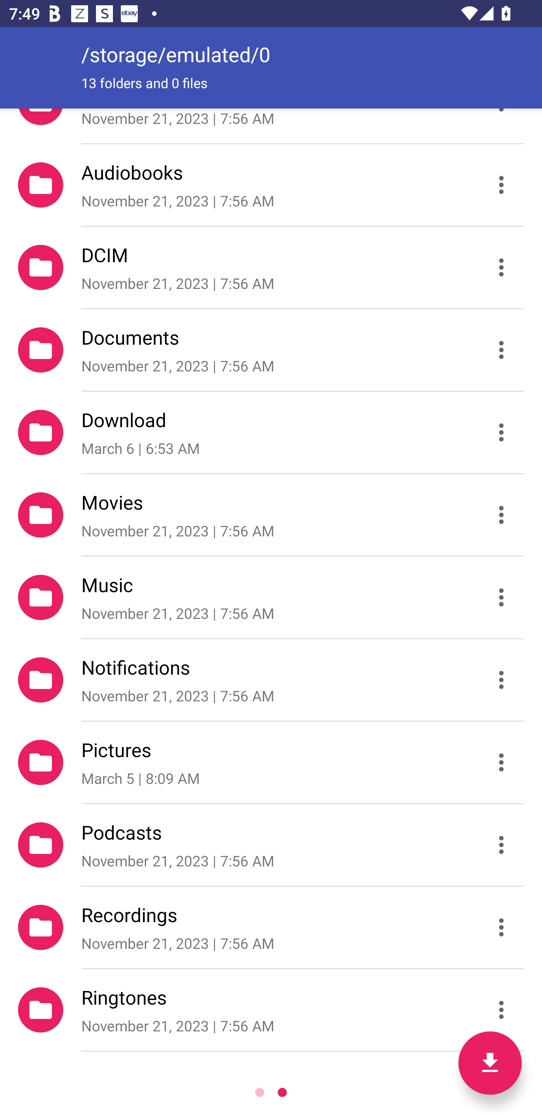 The width and height of the screenshot is (542, 1115). What do you see at coordinates (271, 515) in the screenshot?
I see `Movies November 21, 2023 | 7:56 AM` at bounding box center [271, 515].